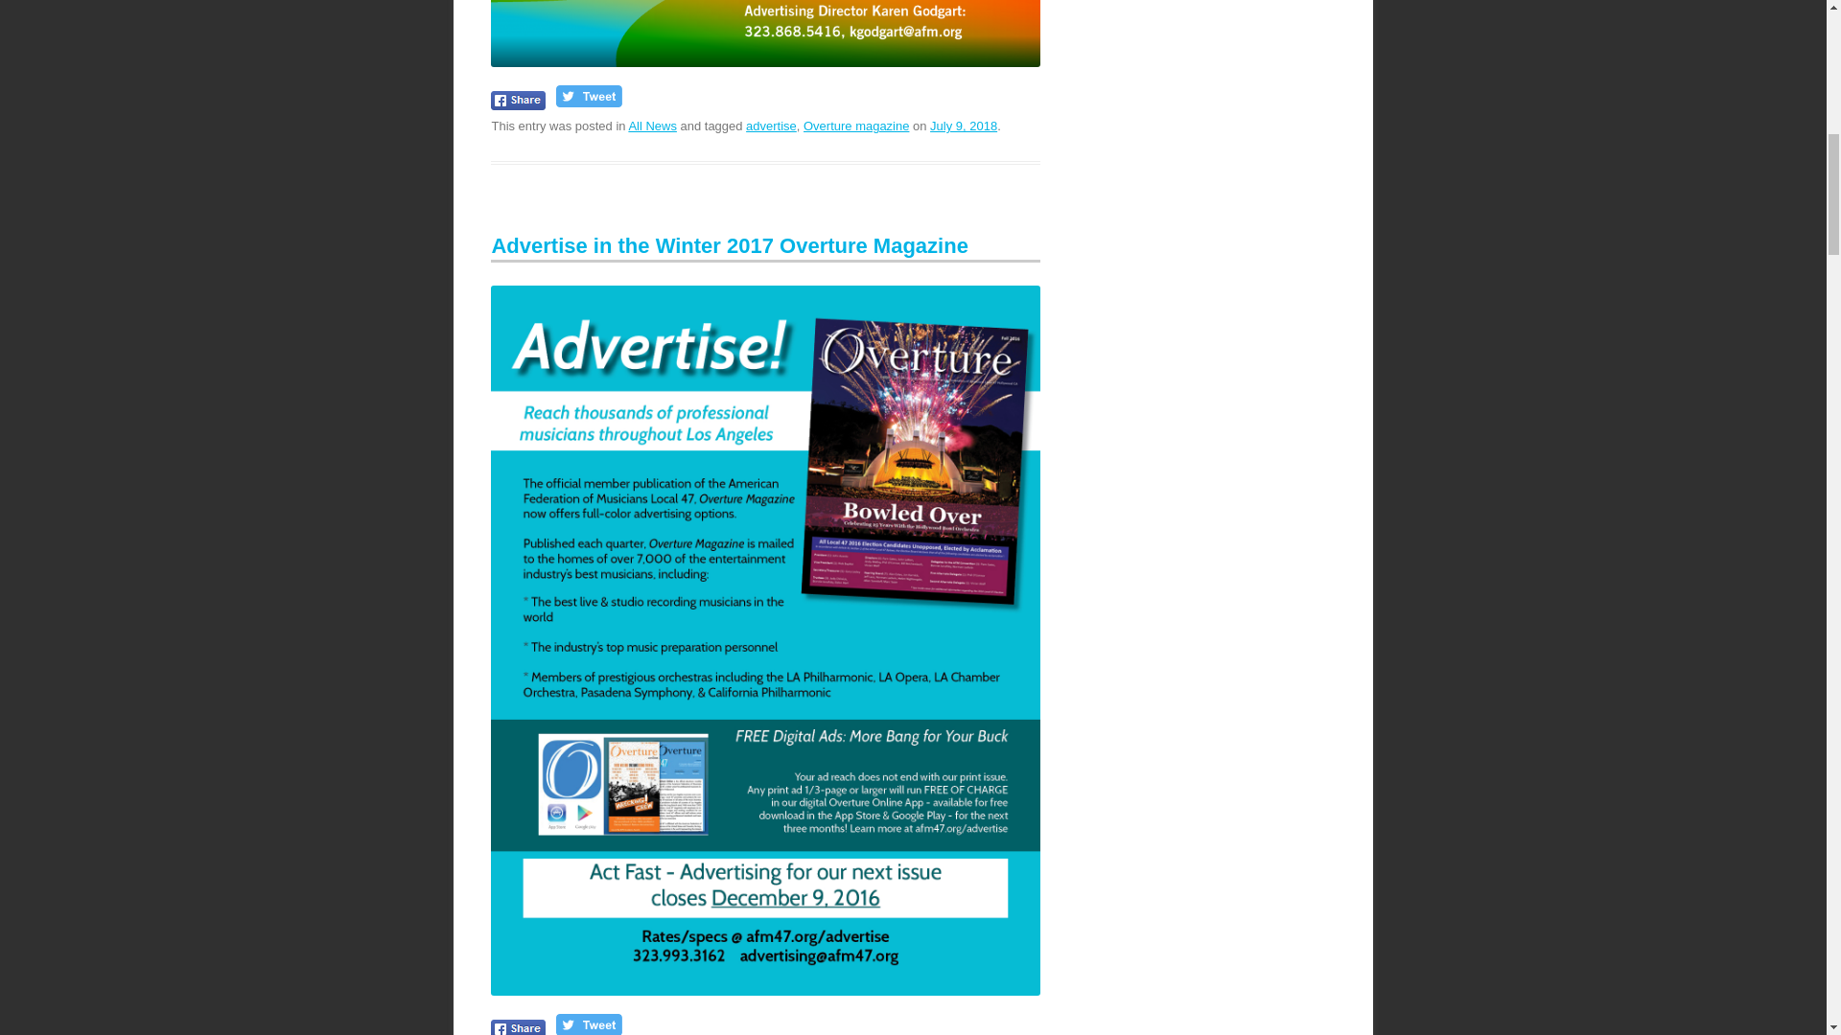  Describe the element at coordinates (518, 1027) in the screenshot. I see `Facebook Share` at that location.